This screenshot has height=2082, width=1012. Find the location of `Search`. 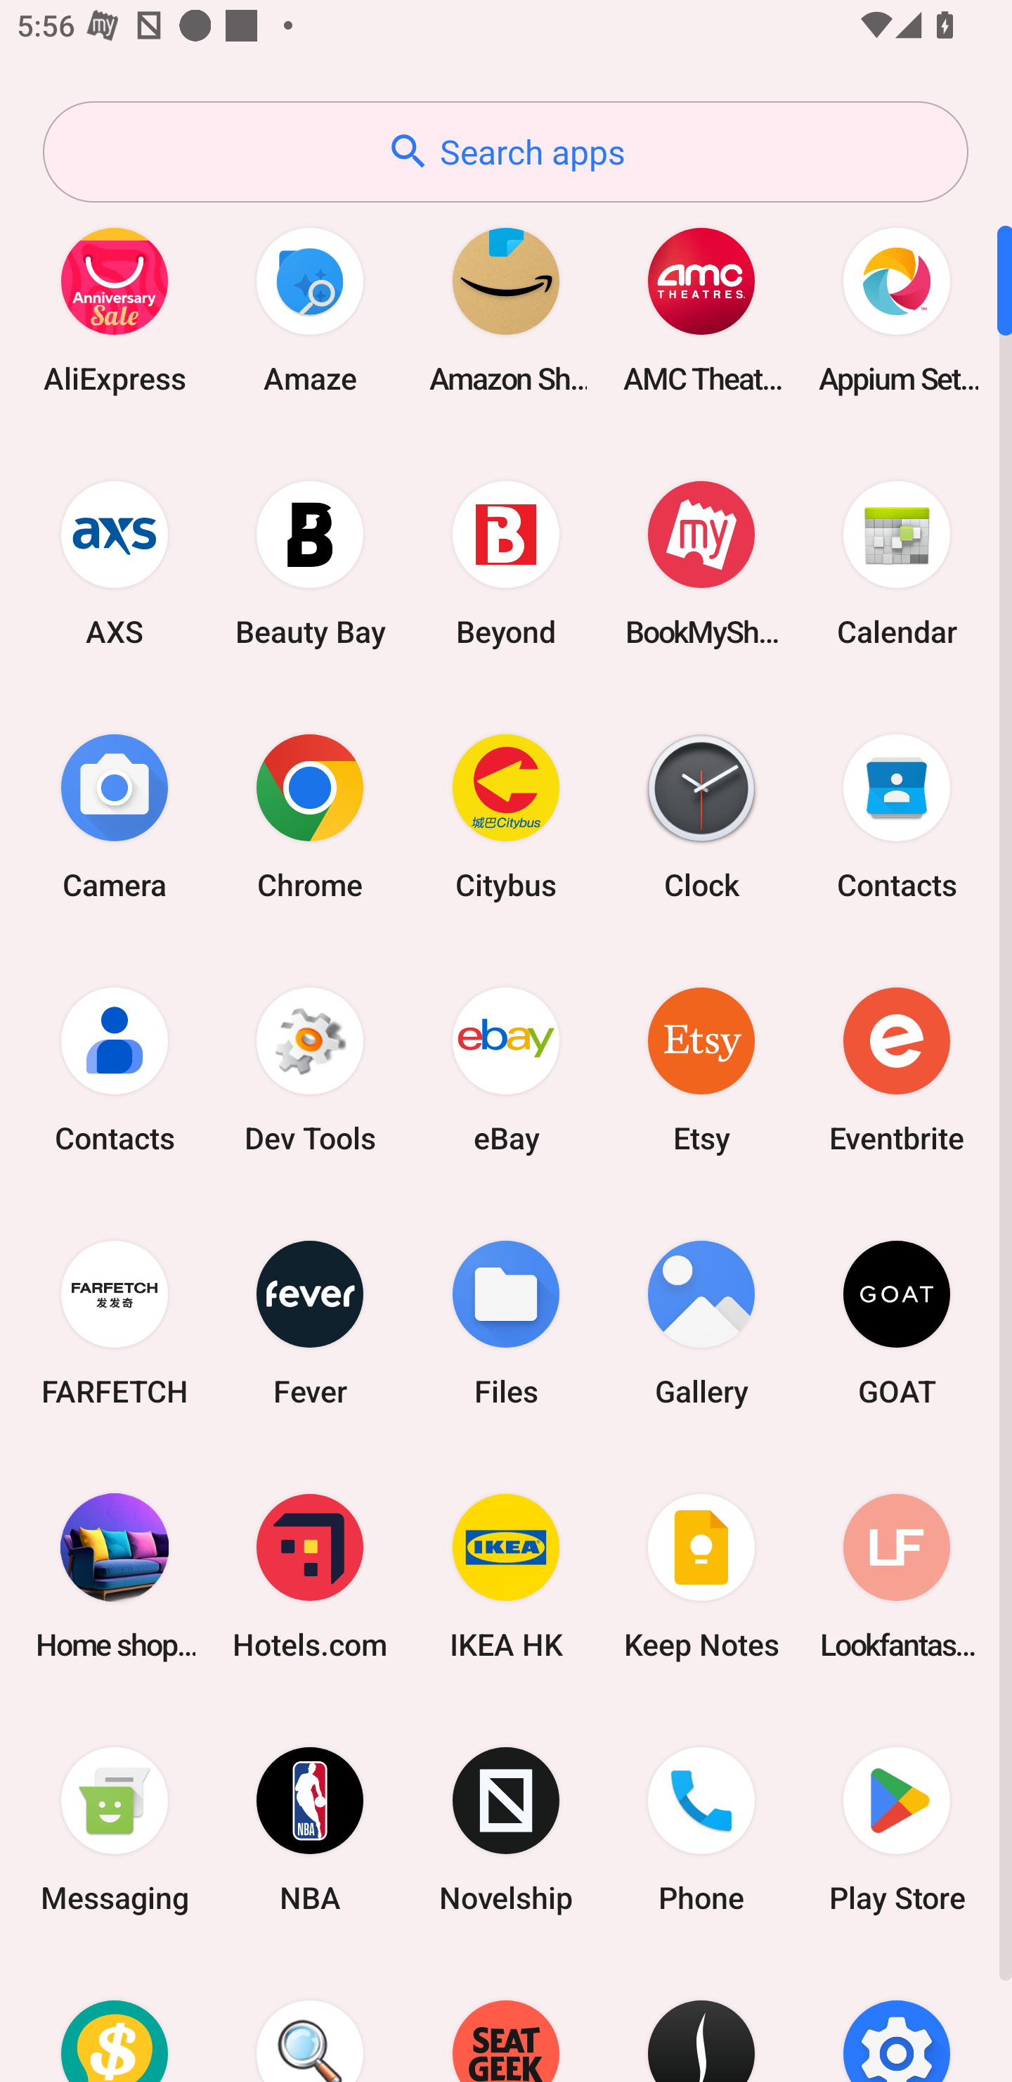

Search is located at coordinates (310, 2019).